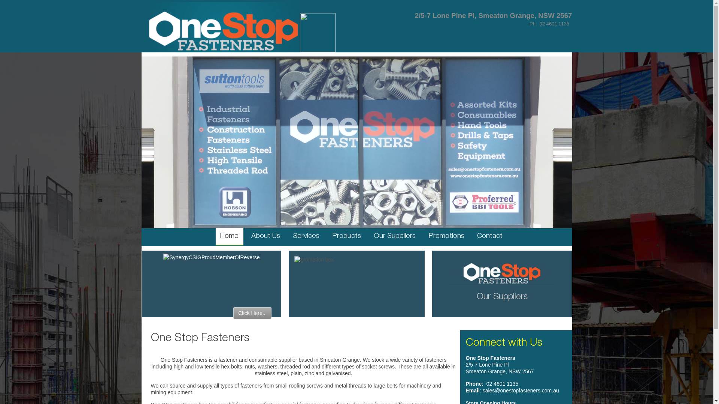  Describe the element at coordinates (347, 236) in the screenshot. I see `Products` at that location.